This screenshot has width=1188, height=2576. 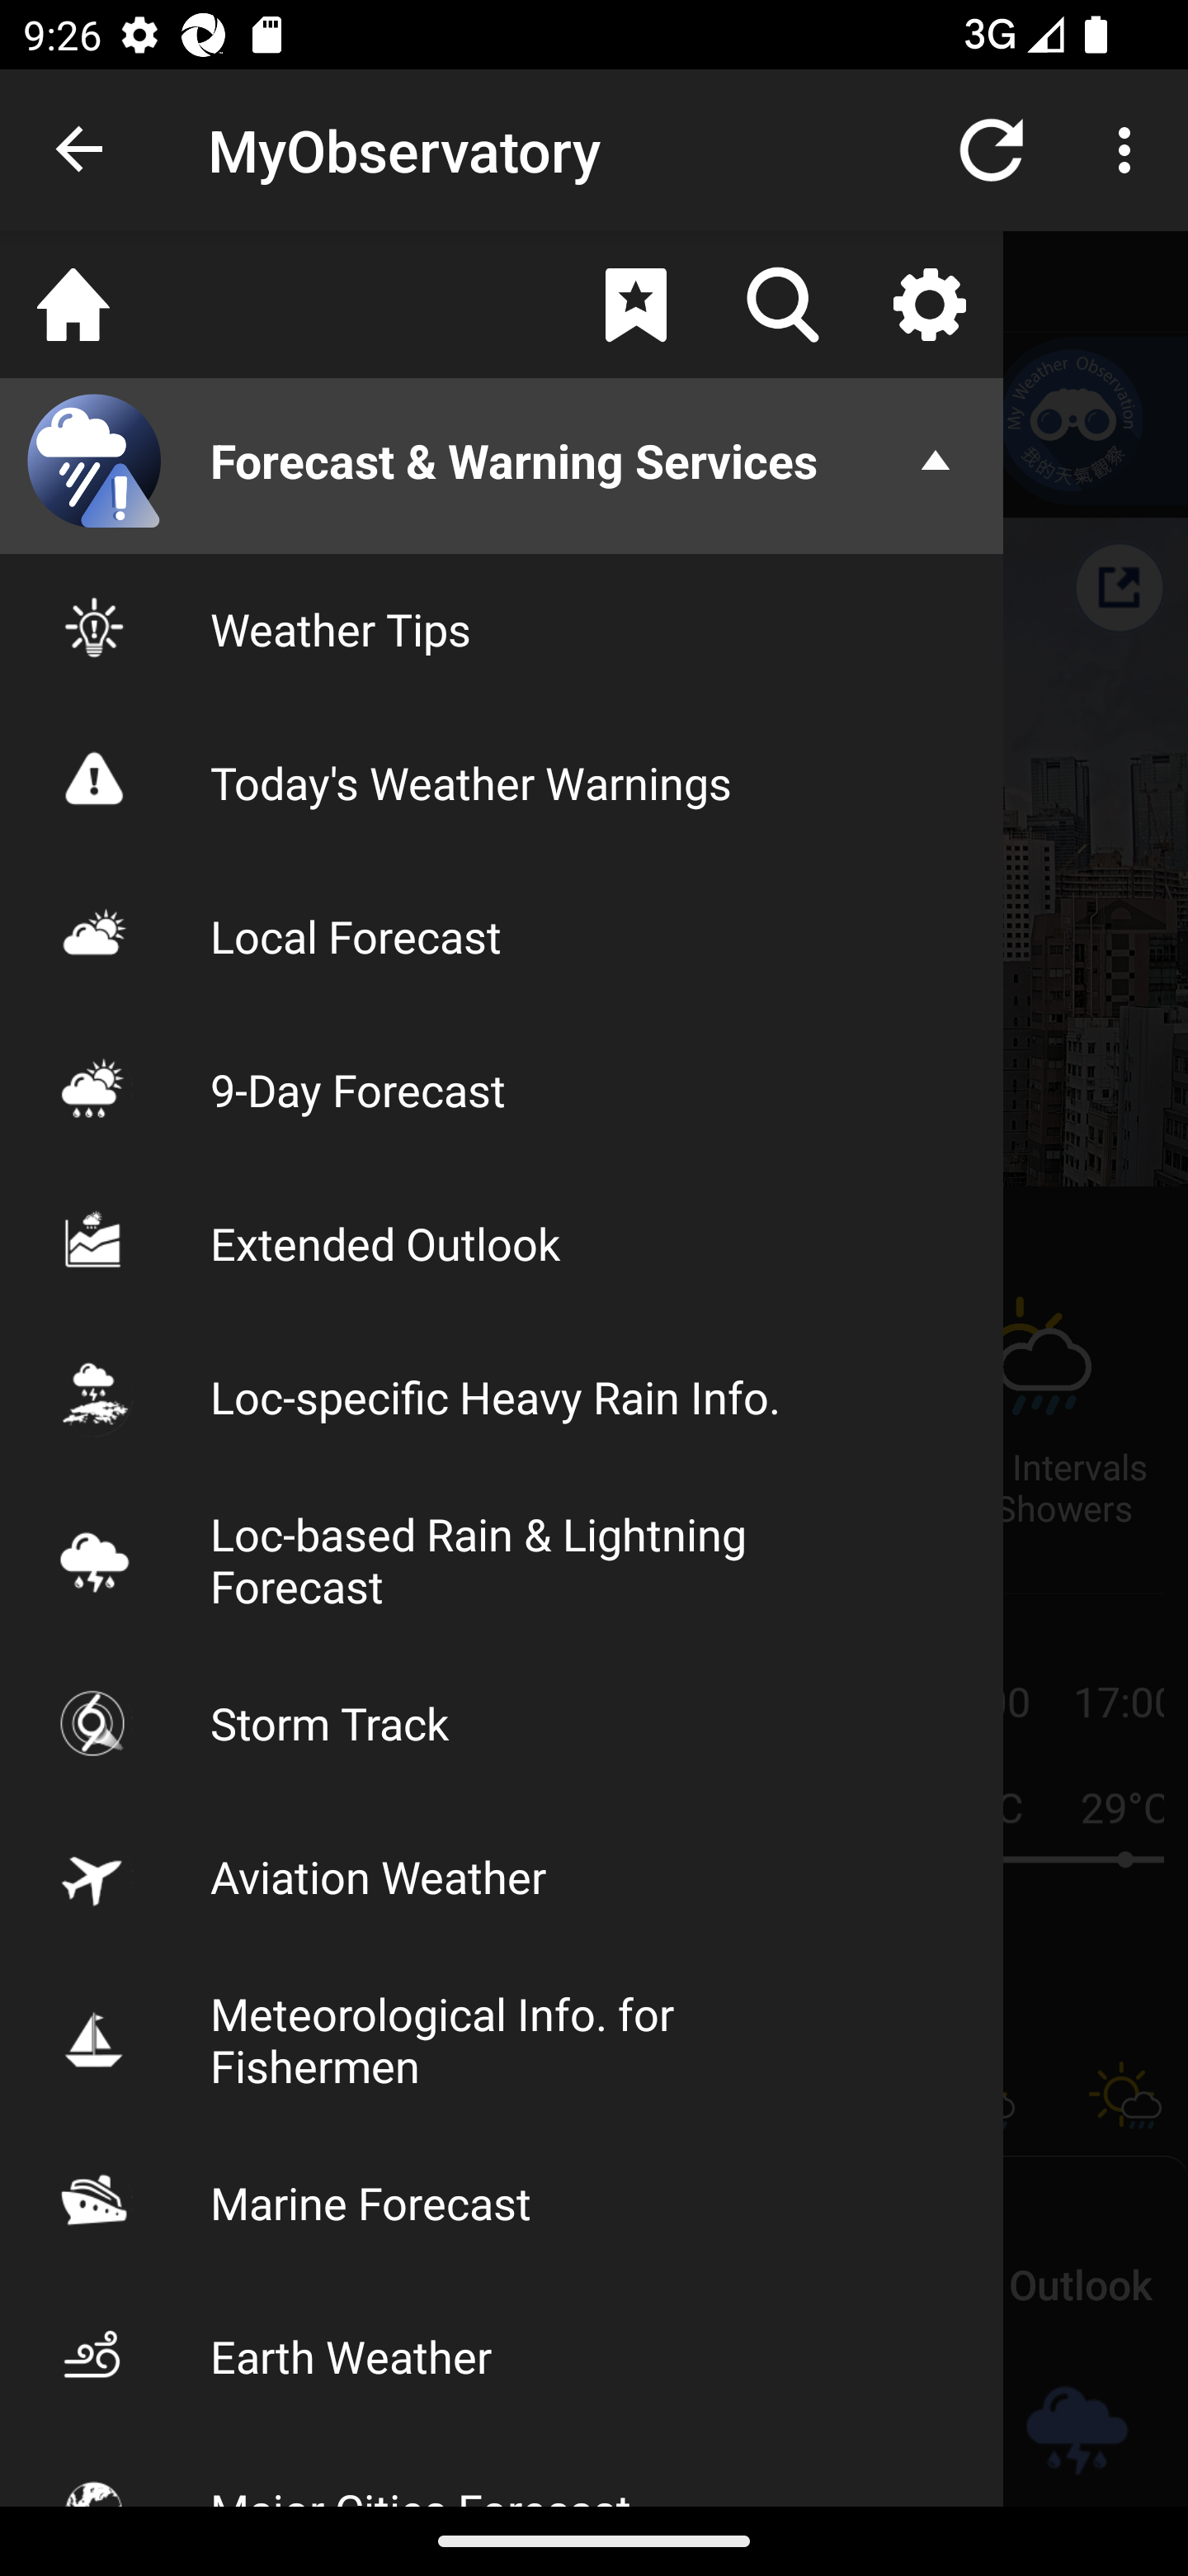 I want to click on Homepage, so click(x=73, y=305).